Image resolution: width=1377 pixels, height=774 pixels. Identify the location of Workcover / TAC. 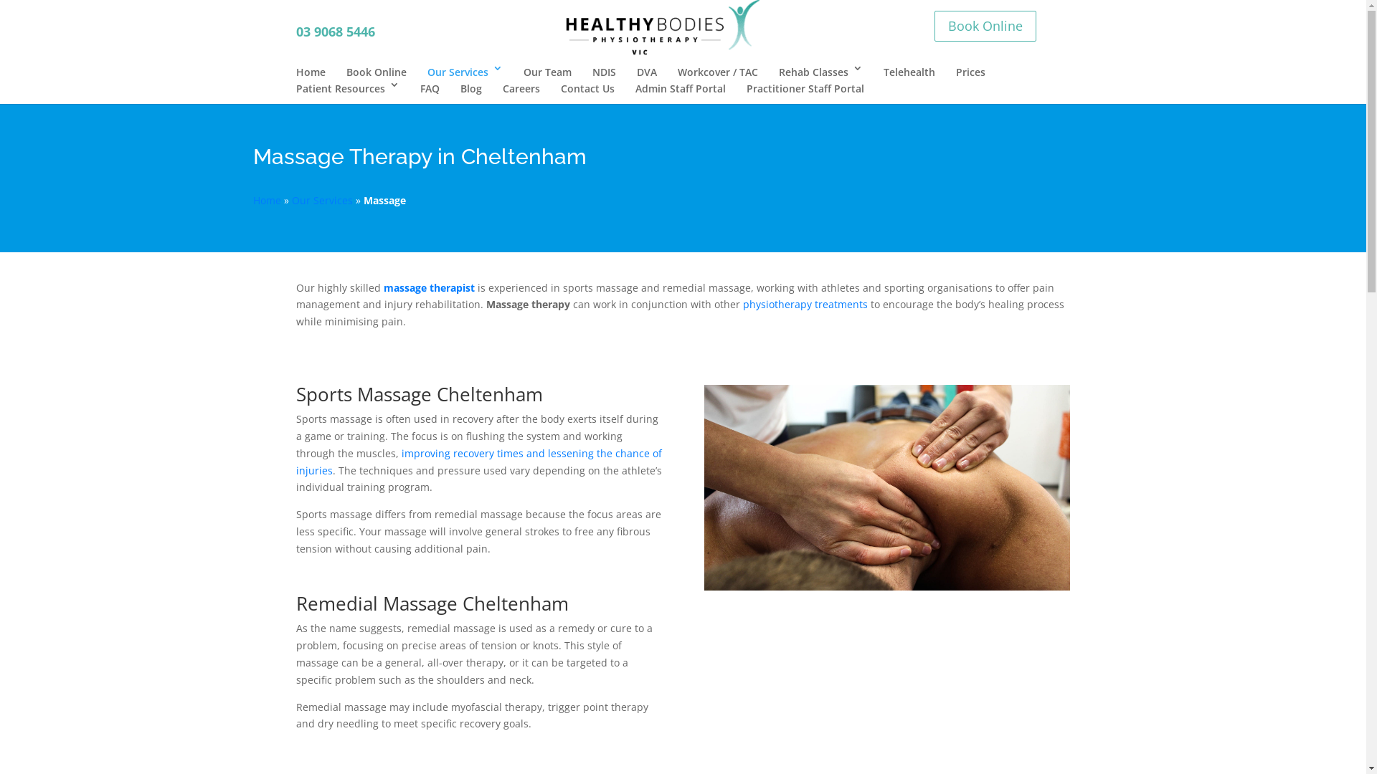
(717, 72).